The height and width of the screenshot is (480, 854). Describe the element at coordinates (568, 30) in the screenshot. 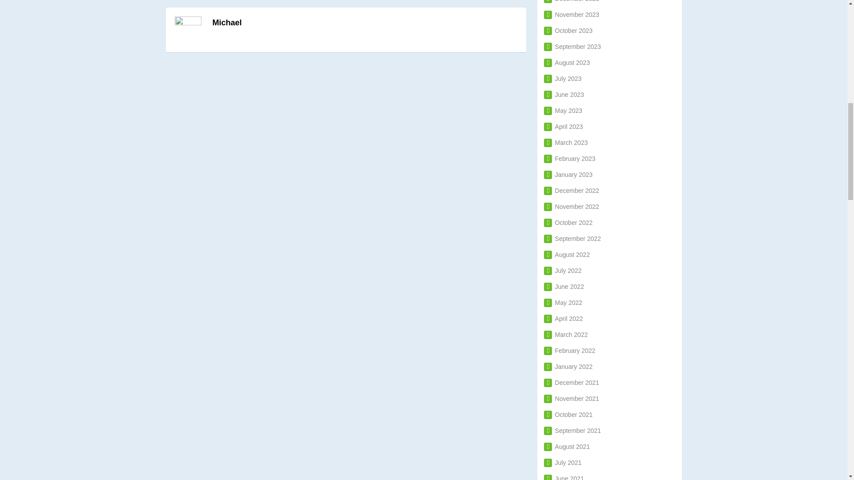

I see `October 2023` at that location.